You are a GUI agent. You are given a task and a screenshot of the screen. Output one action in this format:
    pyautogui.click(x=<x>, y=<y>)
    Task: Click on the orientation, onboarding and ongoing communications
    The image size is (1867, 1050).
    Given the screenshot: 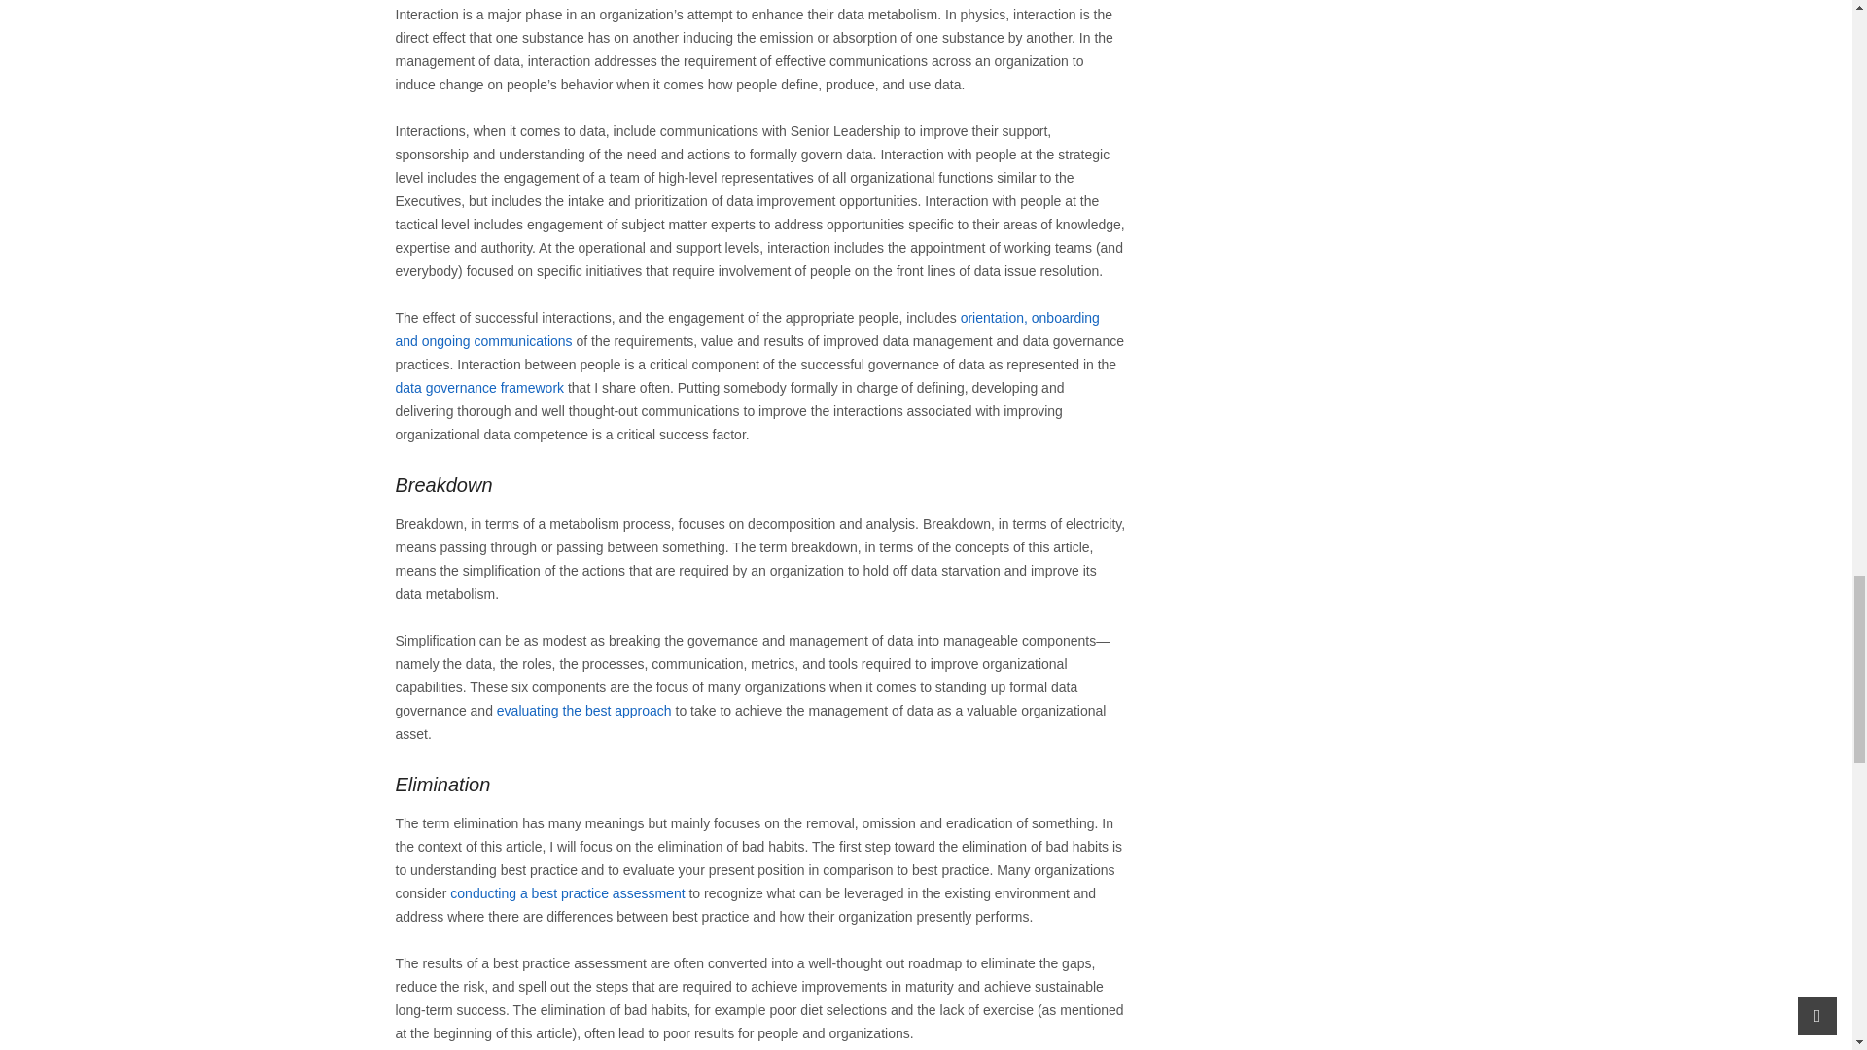 What is the action you would take?
    pyautogui.click(x=747, y=329)
    